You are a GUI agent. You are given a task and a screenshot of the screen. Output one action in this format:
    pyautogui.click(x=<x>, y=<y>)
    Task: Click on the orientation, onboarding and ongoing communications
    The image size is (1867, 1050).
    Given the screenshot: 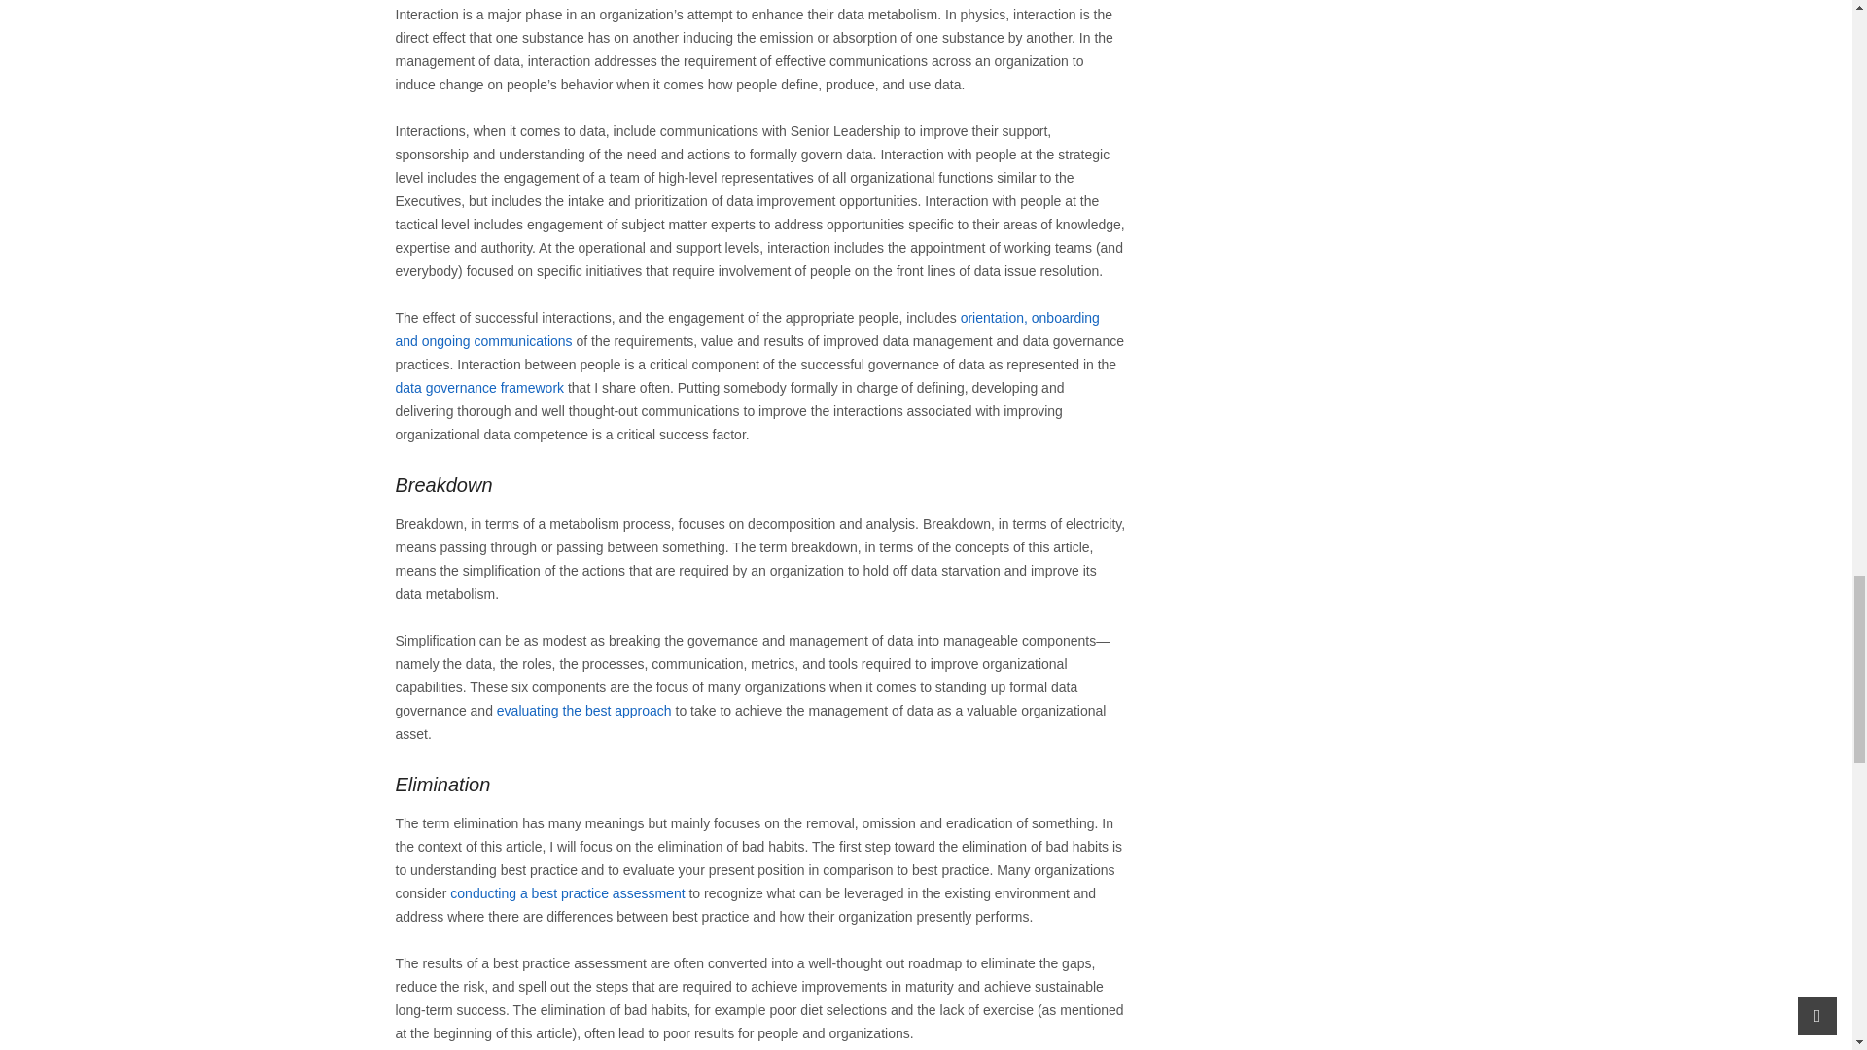 What is the action you would take?
    pyautogui.click(x=747, y=329)
    